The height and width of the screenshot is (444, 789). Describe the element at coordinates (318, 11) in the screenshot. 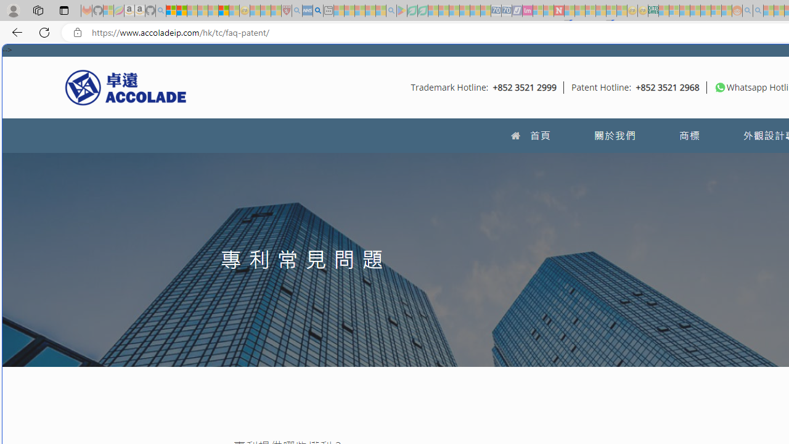

I see `utah sues federal government - Search` at that location.